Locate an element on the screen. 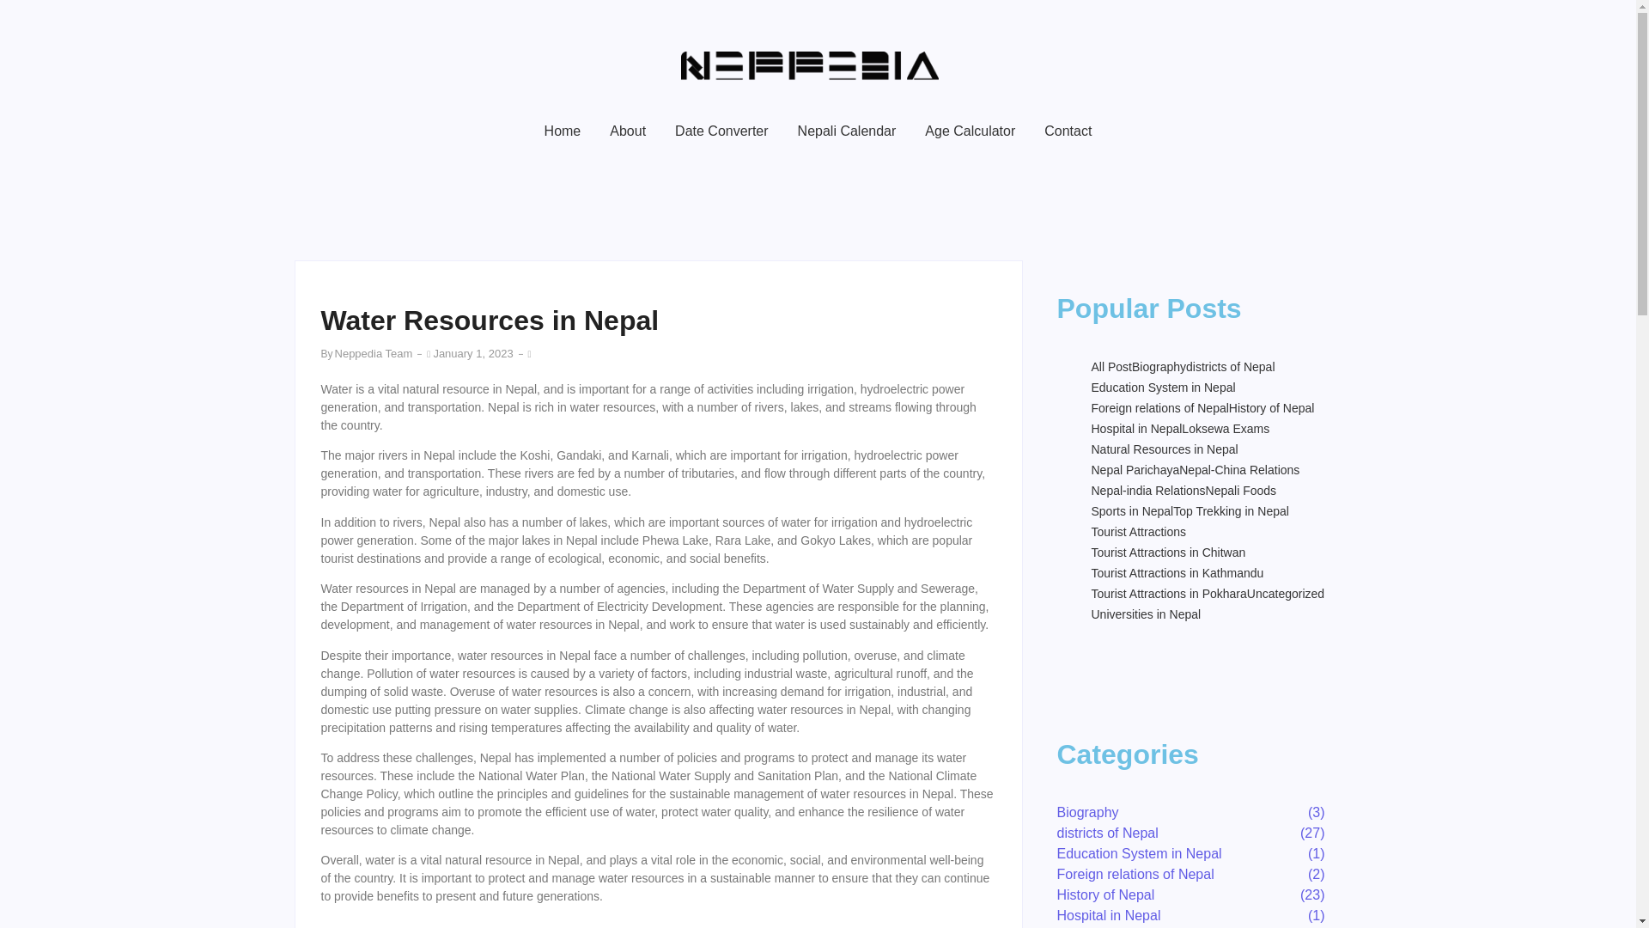 The height and width of the screenshot is (928, 1649). Date Converter is located at coordinates (721, 132).